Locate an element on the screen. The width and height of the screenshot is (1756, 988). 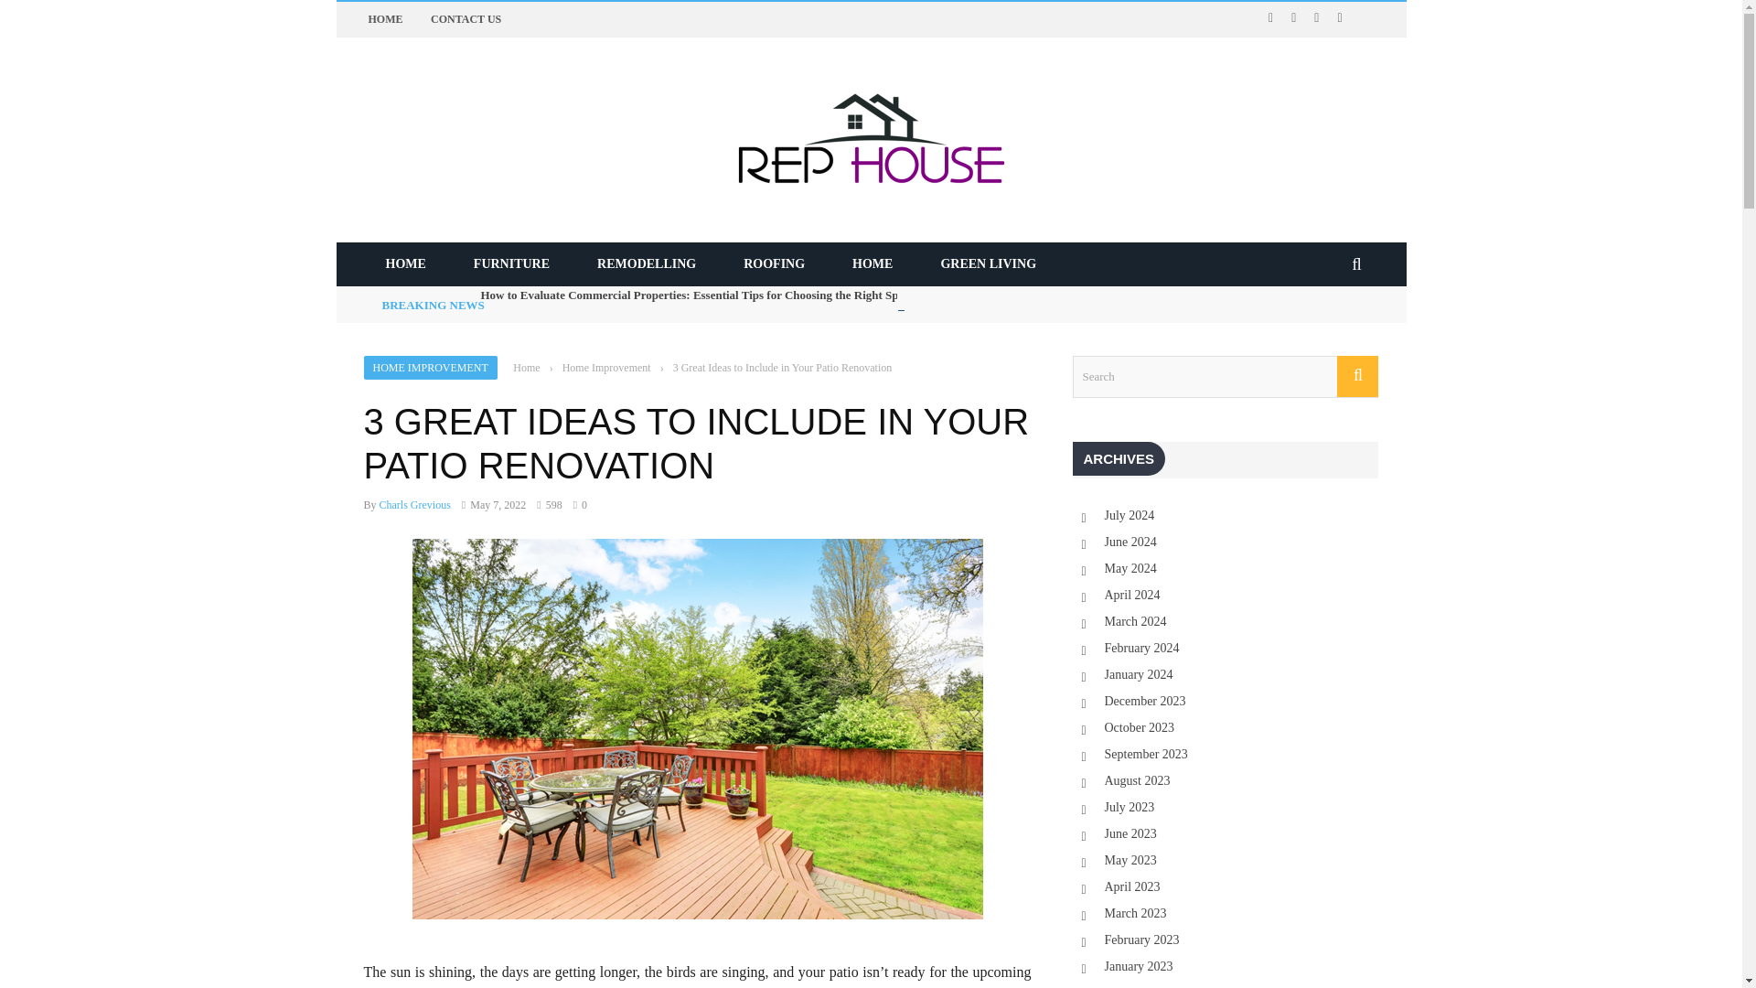
Charls Grevious is located at coordinates (415, 505).